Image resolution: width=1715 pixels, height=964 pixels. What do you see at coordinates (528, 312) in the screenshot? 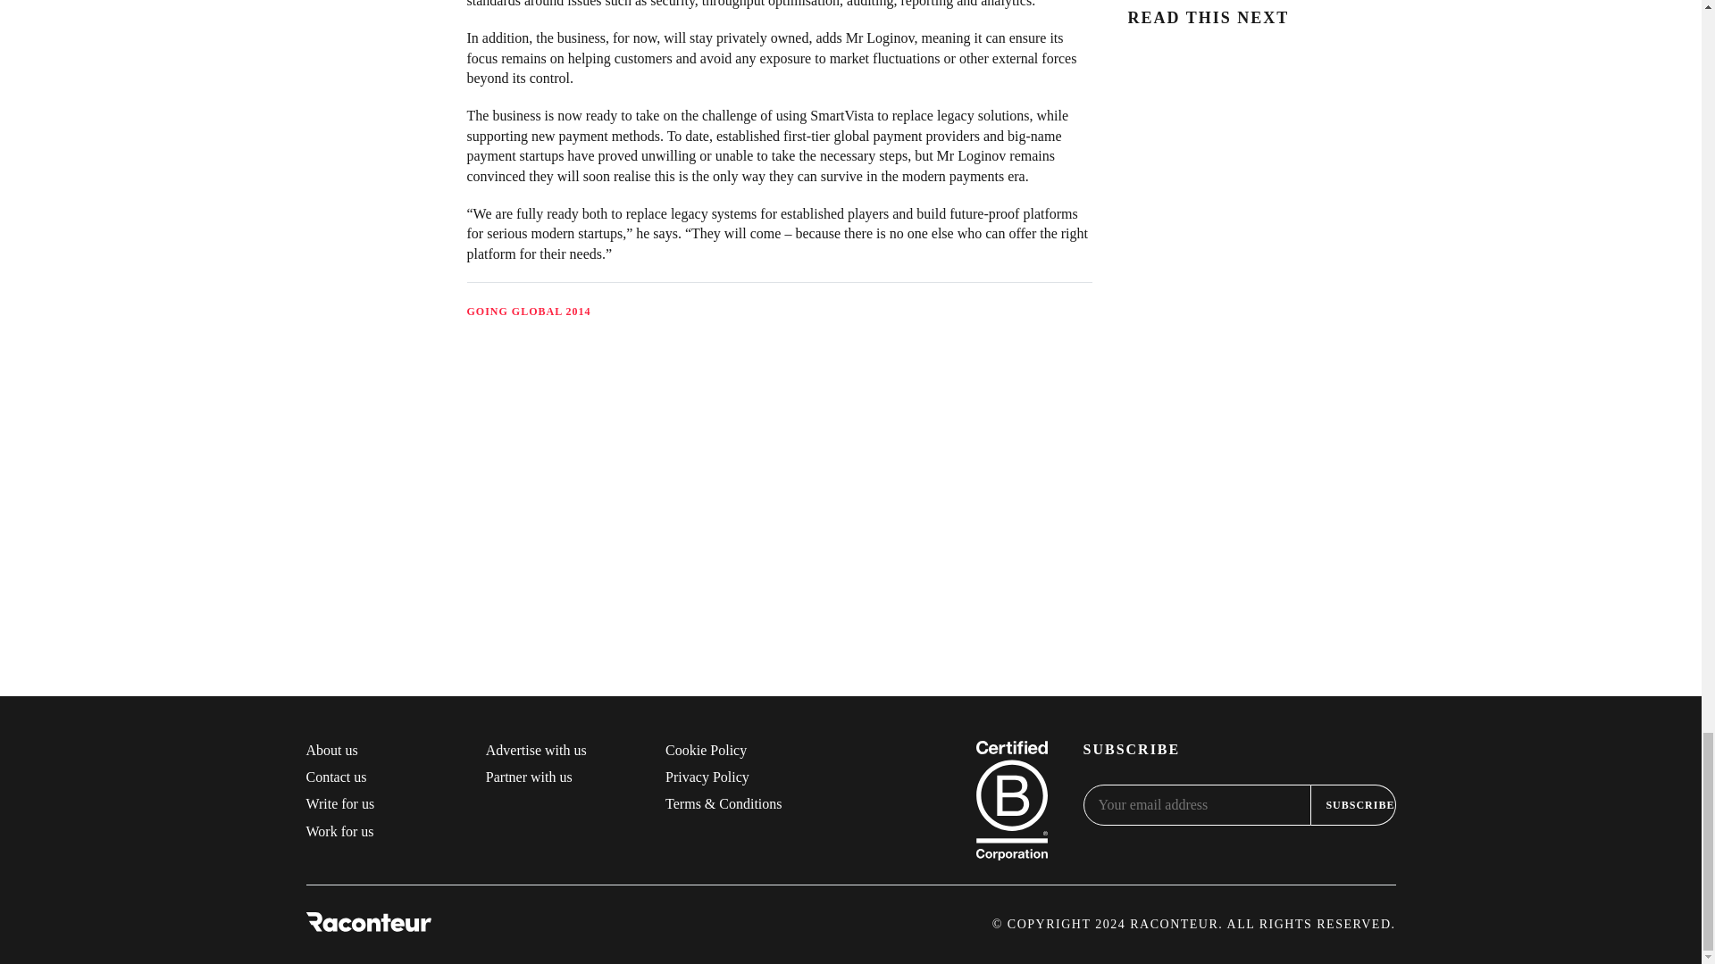
I see `GOING GLOBAL 2014` at bounding box center [528, 312].